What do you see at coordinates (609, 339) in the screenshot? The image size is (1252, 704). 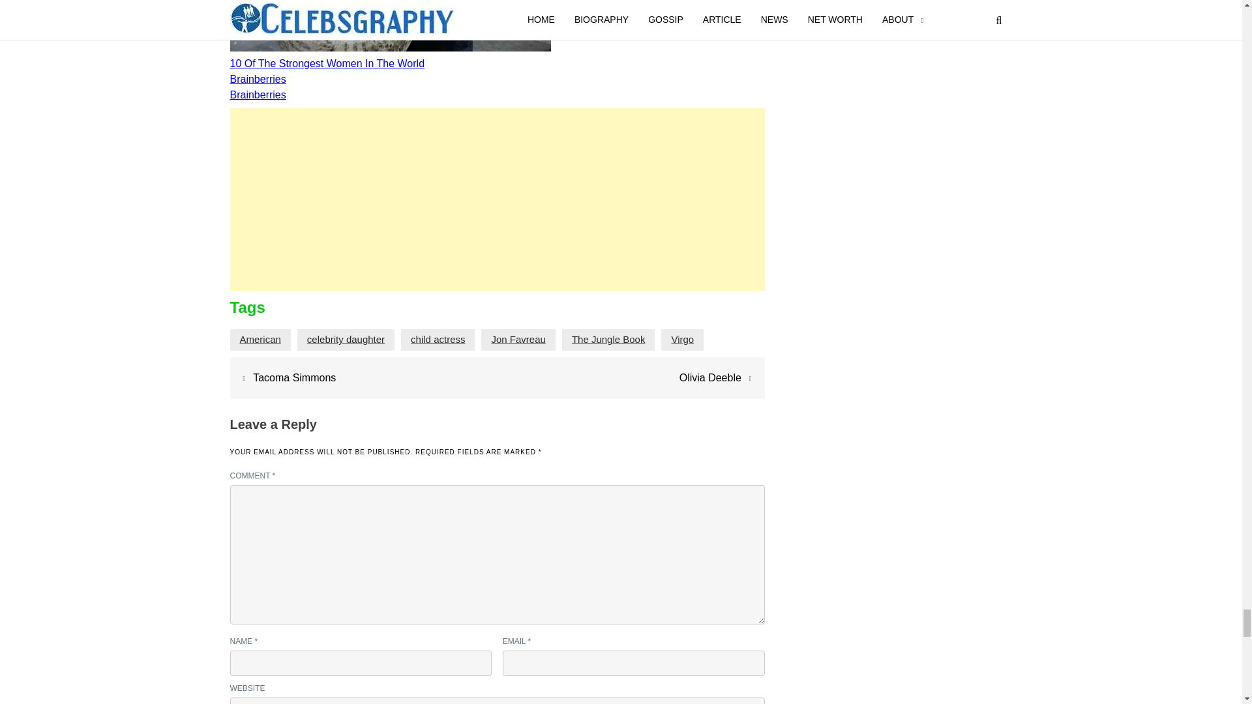 I see `The Jungle Book` at bounding box center [609, 339].